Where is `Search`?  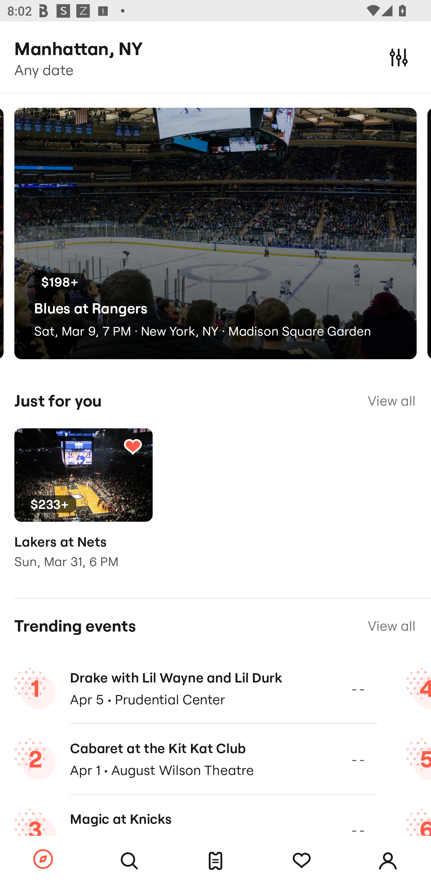
Search is located at coordinates (129, 861).